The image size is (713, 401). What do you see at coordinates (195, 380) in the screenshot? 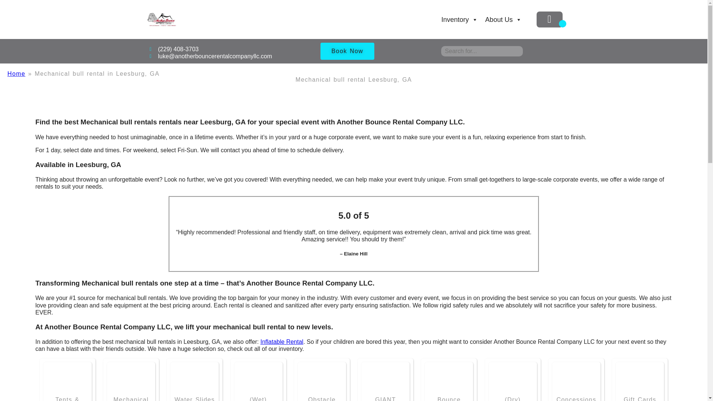
I see `Water Slides` at bounding box center [195, 380].